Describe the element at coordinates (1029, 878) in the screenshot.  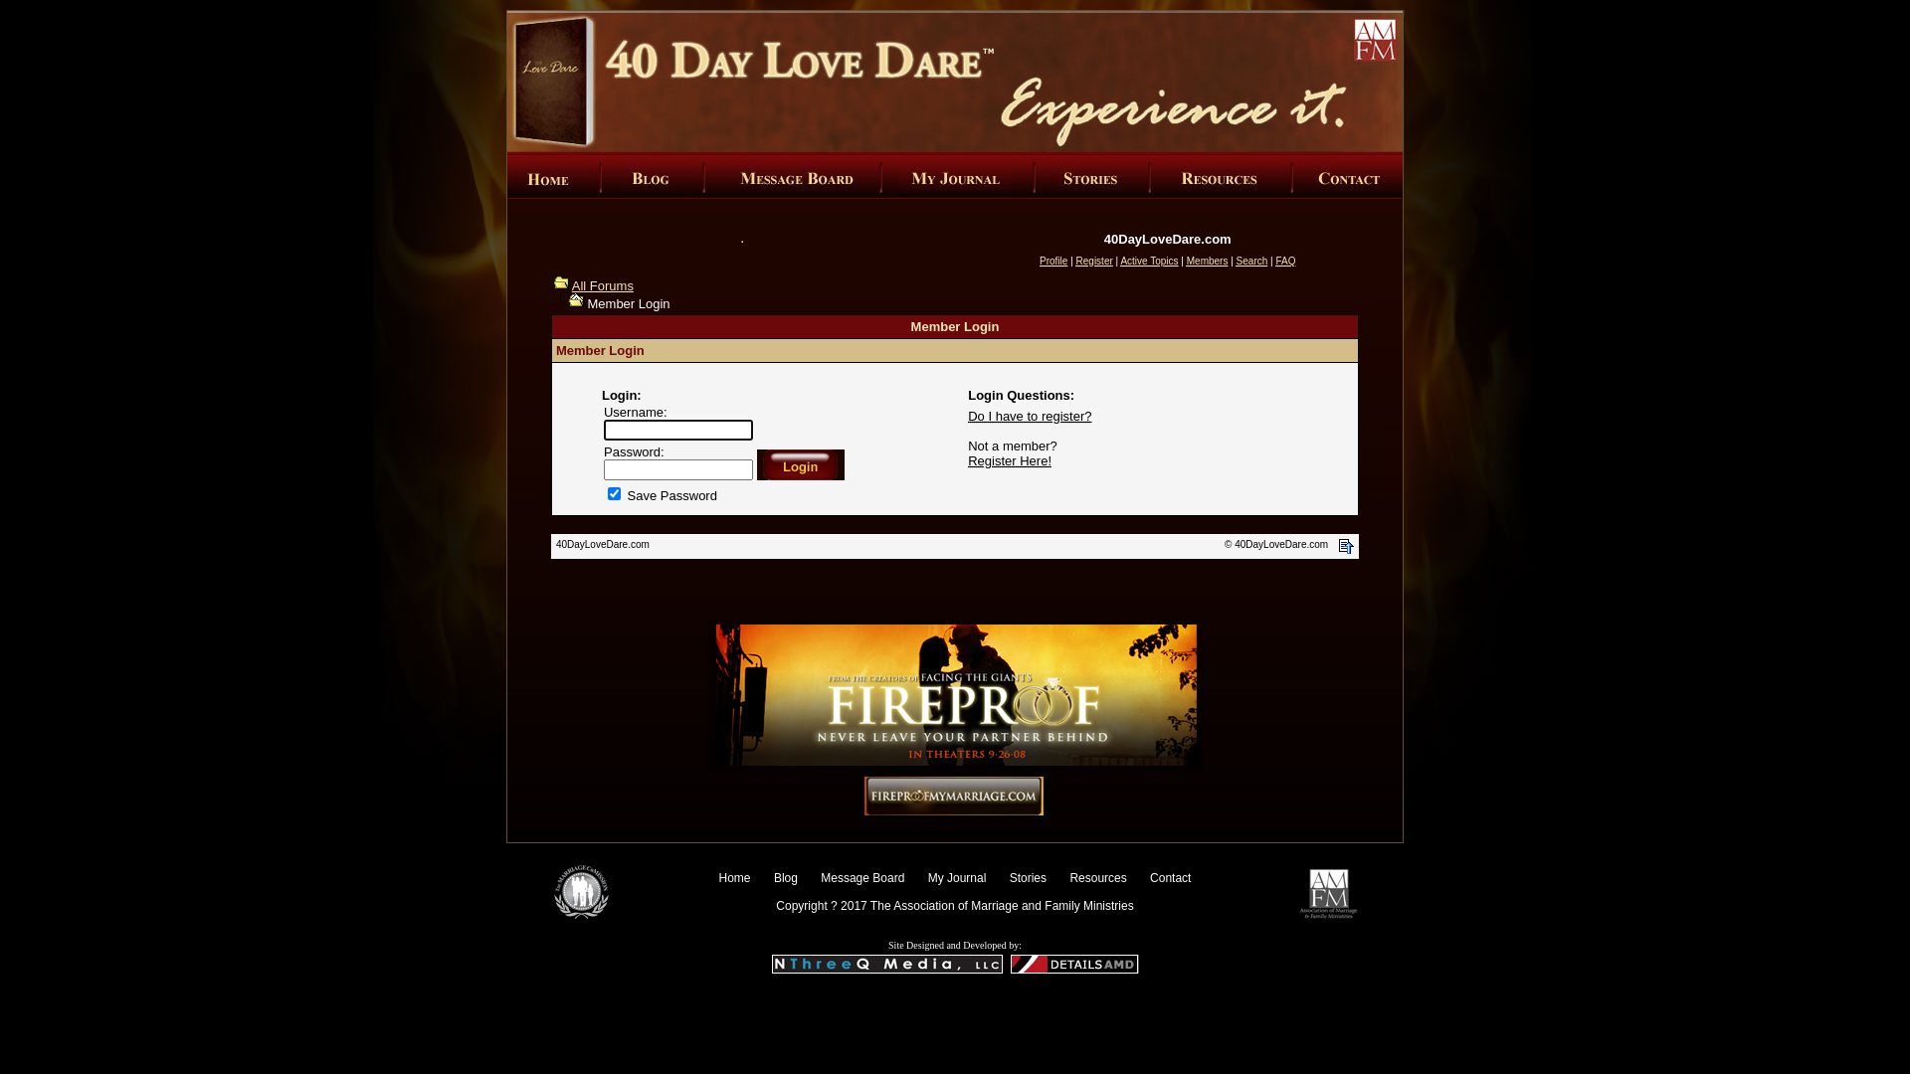
I see `Stories` at that location.